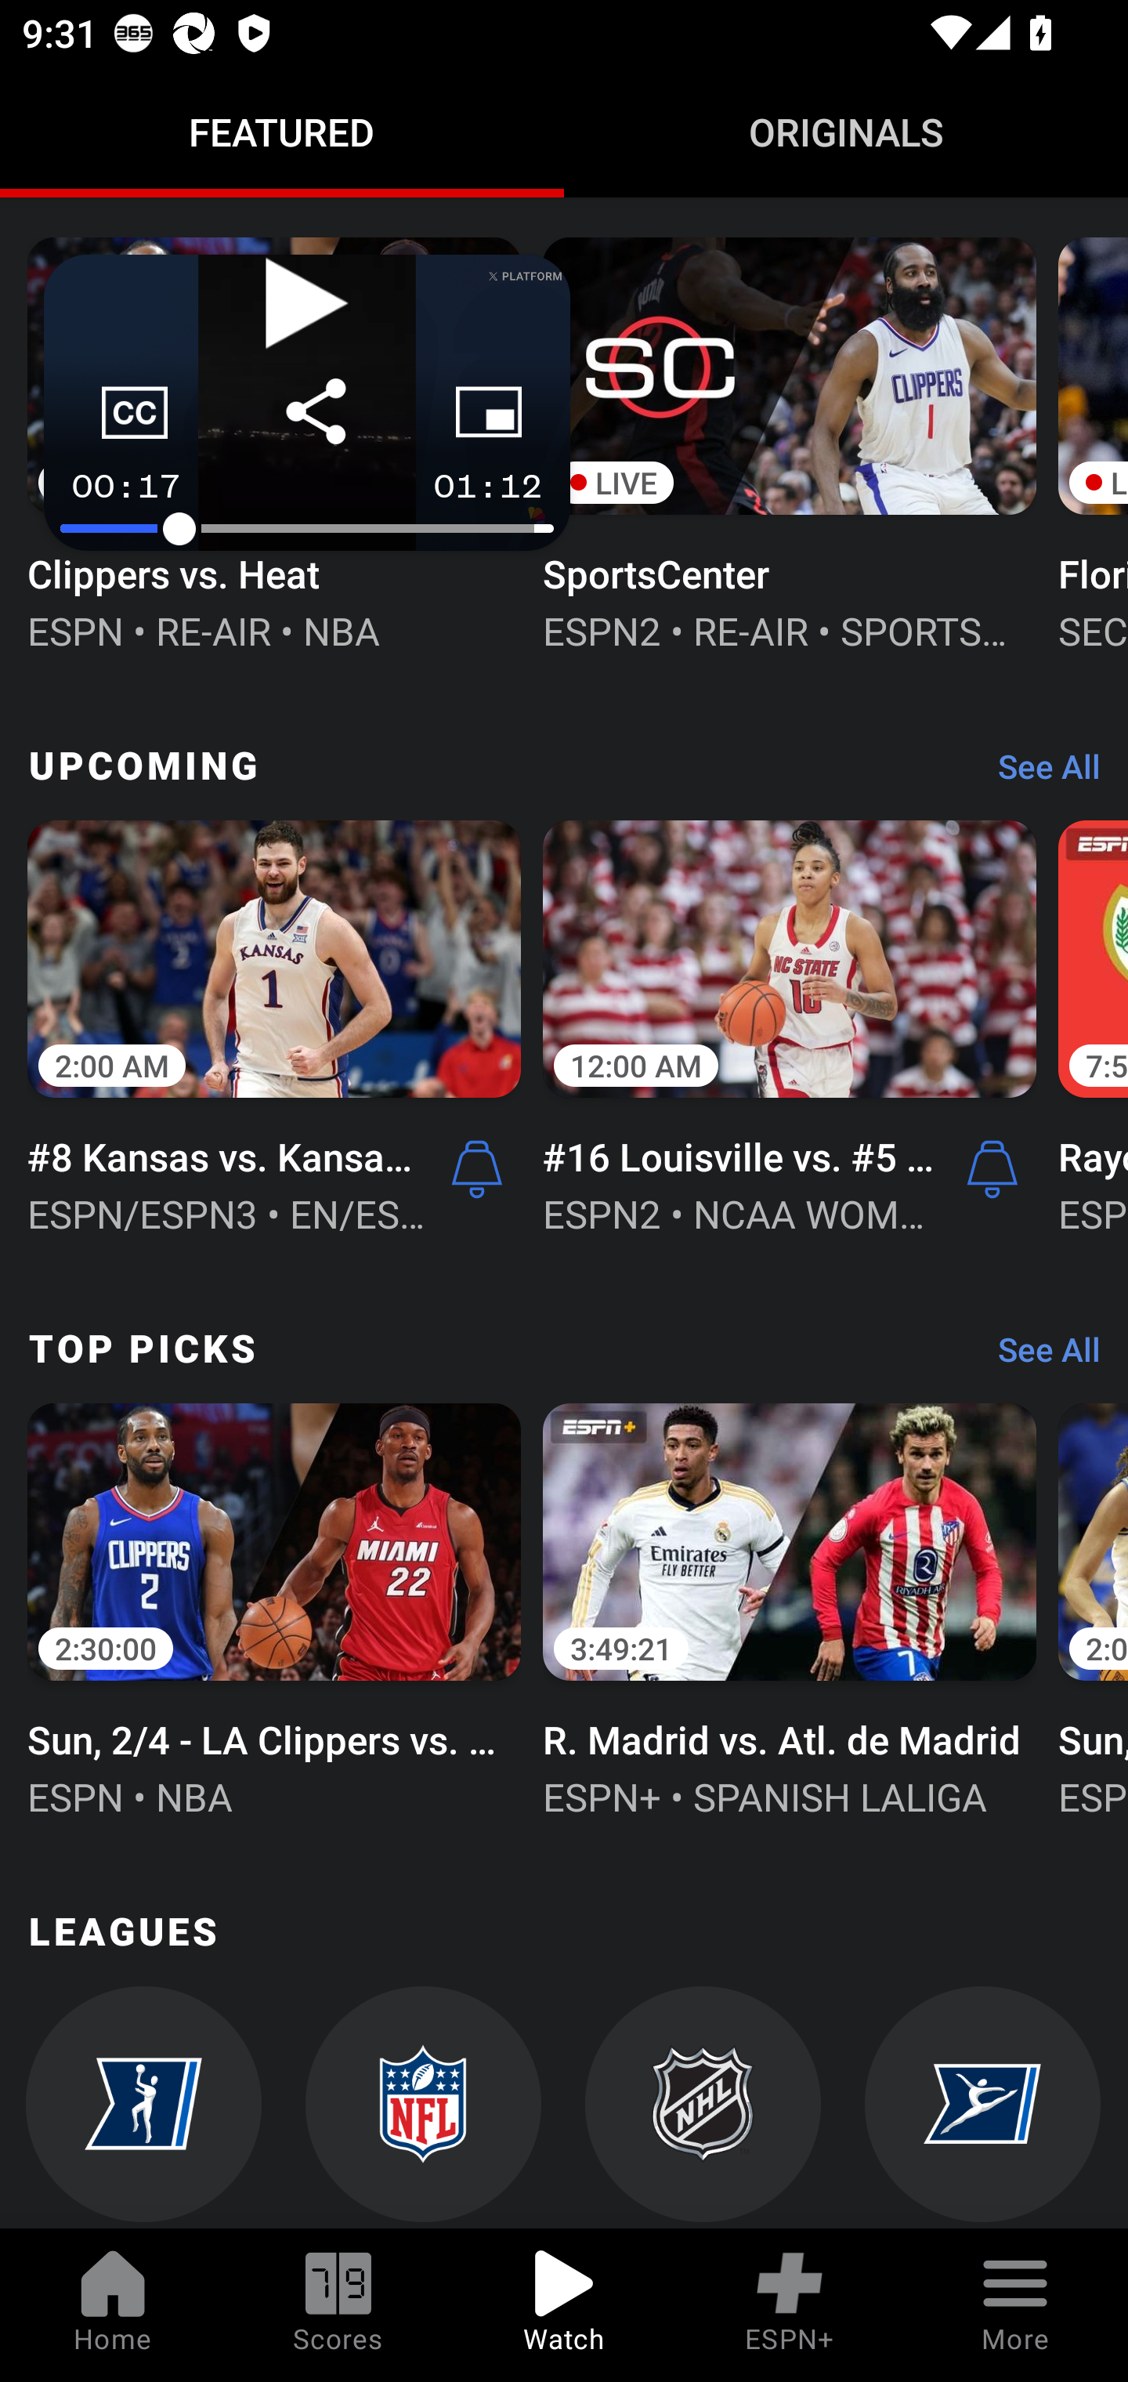  Describe the element at coordinates (338, 2305) in the screenshot. I see `Scores` at that location.